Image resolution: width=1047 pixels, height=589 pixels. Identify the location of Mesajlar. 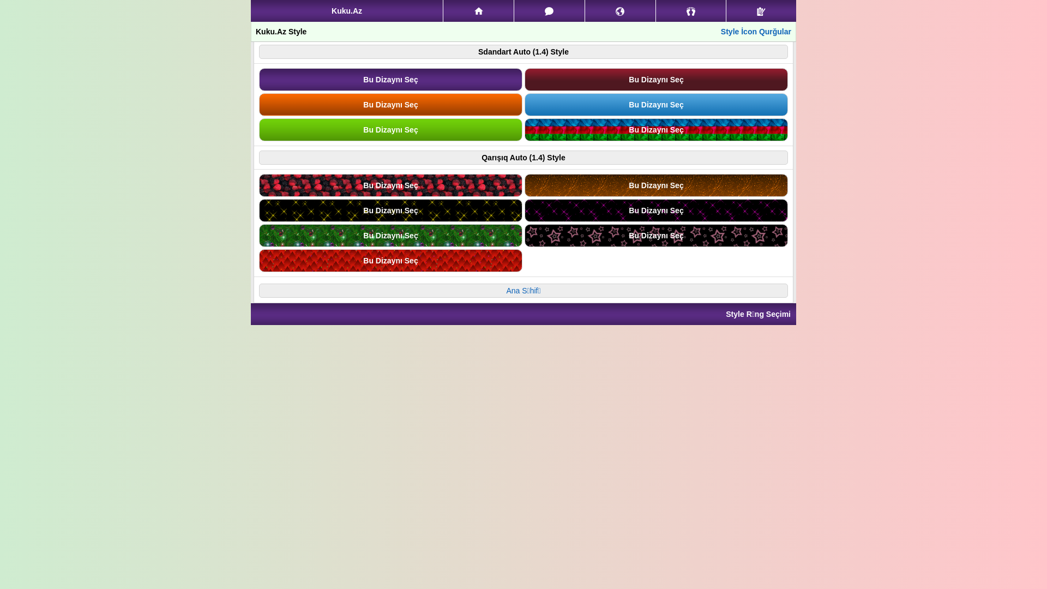
(550, 11).